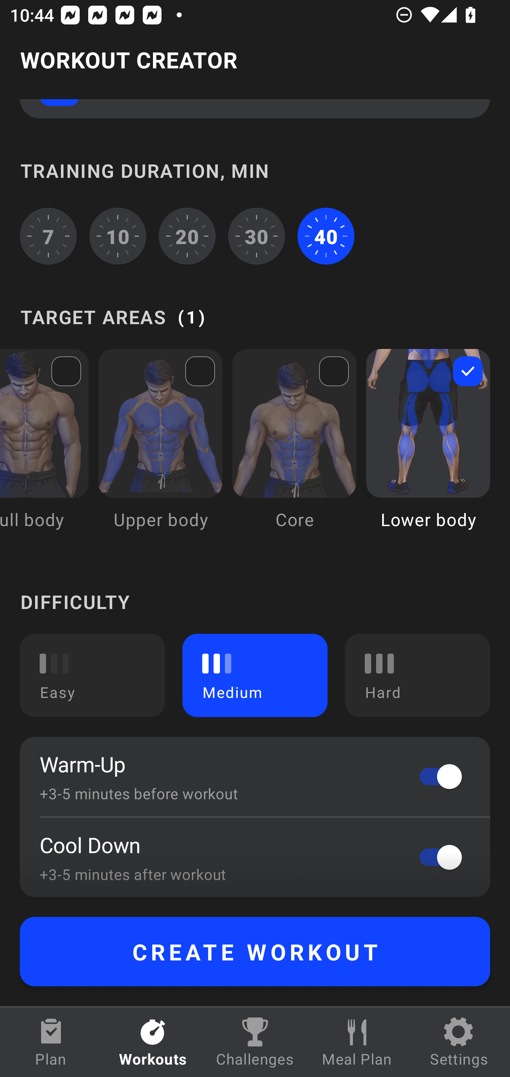 This screenshot has width=510, height=1077. Describe the element at coordinates (255, 1042) in the screenshot. I see ` Challenges ` at that location.